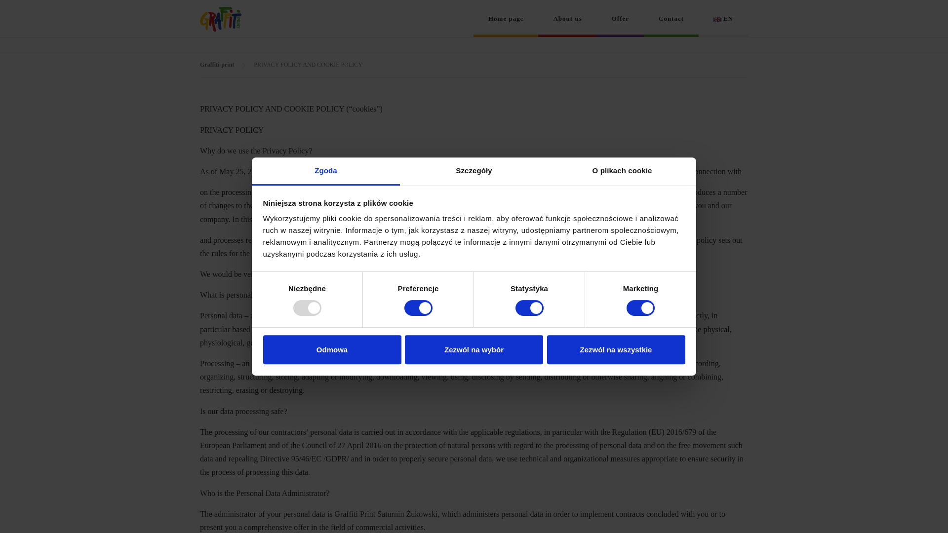 The width and height of the screenshot is (948, 533). Describe the element at coordinates (620, 18) in the screenshot. I see `Offer` at that location.